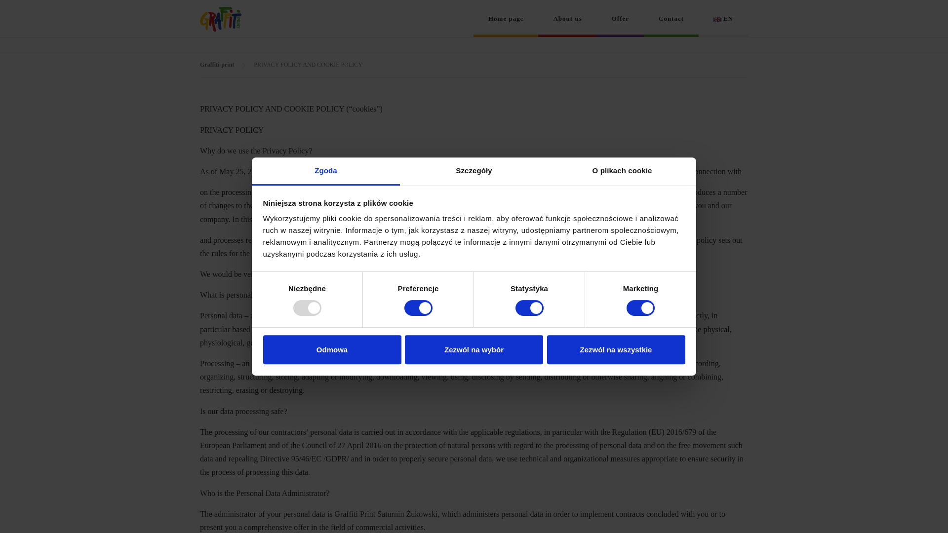 The width and height of the screenshot is (948, 533). Describe the element at coordinates (620, 18) in the screenshot. I see `Offer` at that location.